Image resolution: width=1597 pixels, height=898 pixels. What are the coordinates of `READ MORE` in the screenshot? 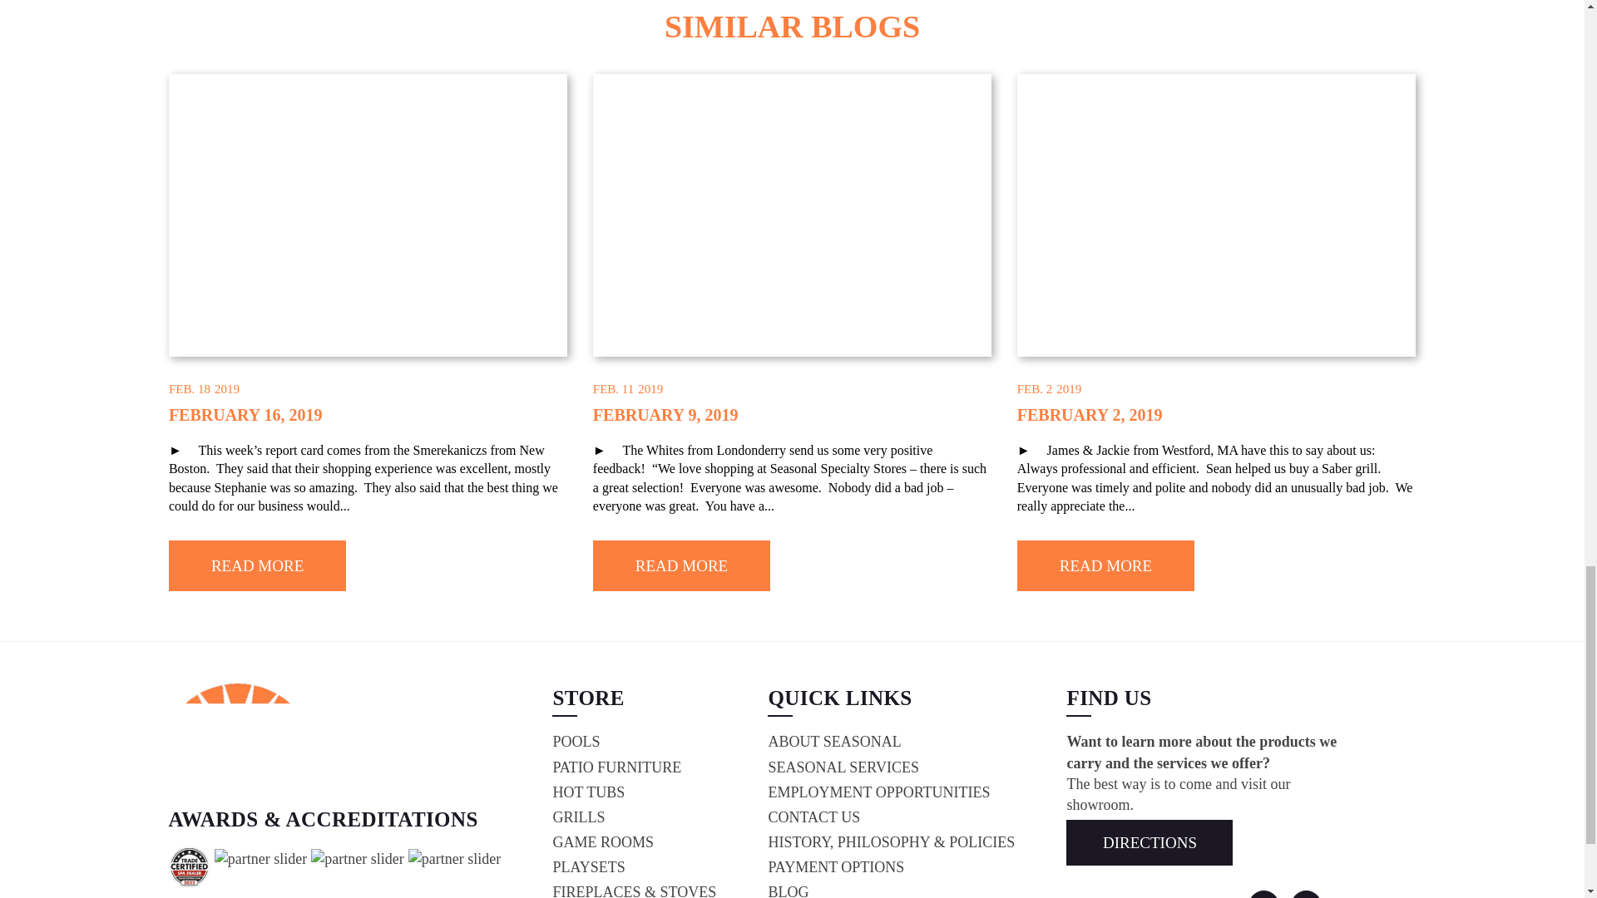 It's located at (680, 565).